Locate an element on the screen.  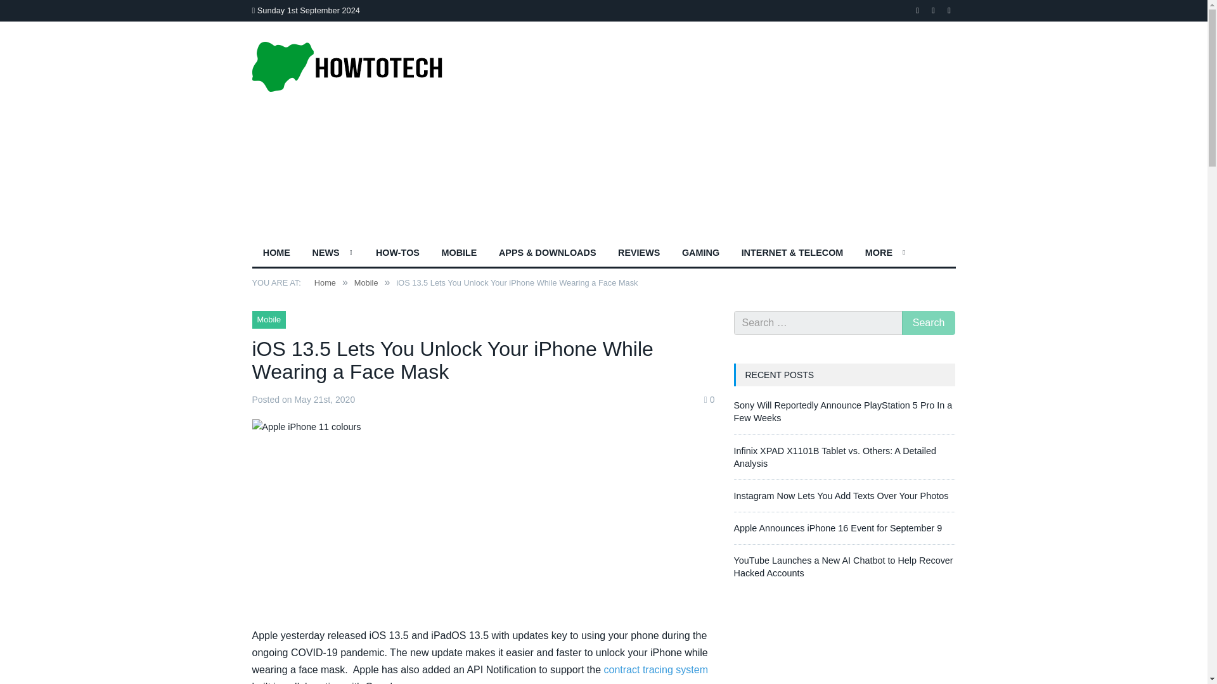
MORE is located at coordinates (885, 254).